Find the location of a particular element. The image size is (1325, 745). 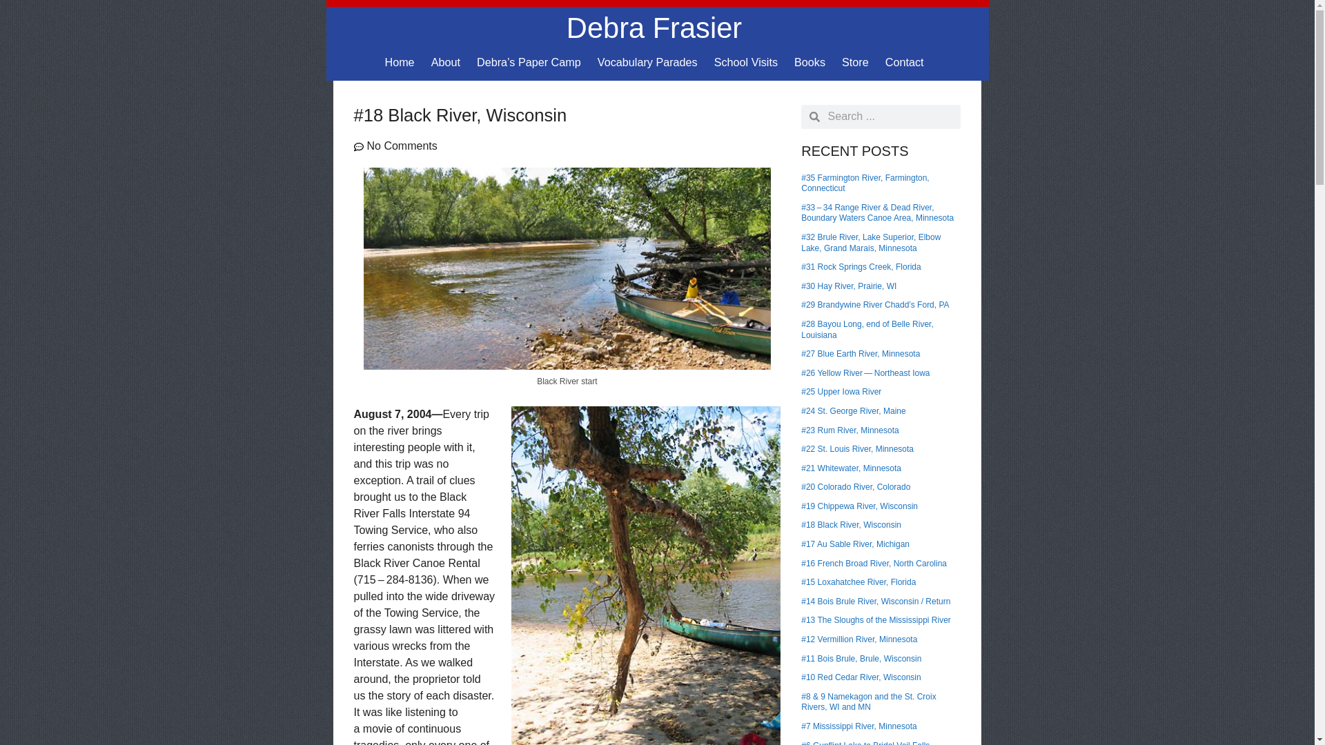

Contact is located at coordinates (905, 62).